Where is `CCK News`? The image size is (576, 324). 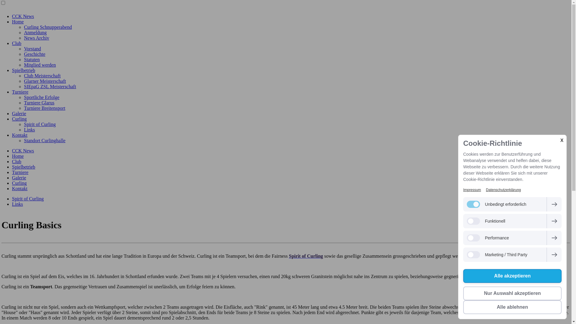 CCK News is located at coordinates (23, 151).